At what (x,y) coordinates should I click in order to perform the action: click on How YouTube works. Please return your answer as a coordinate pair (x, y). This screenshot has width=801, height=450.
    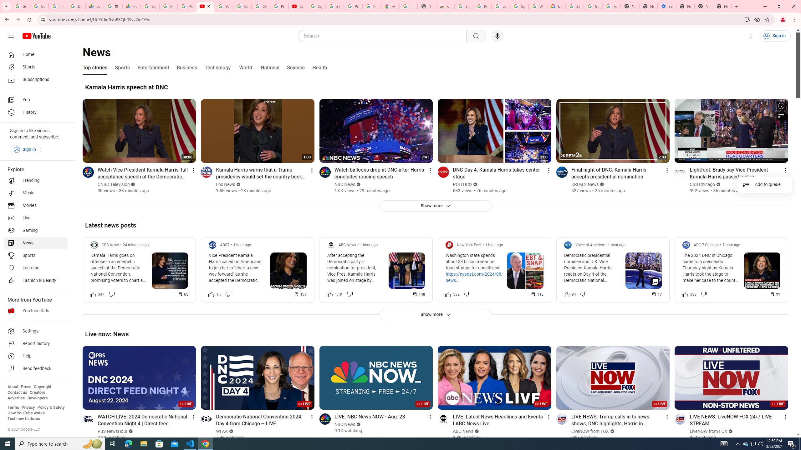
    Looking at the image, I should click on (26, 413).